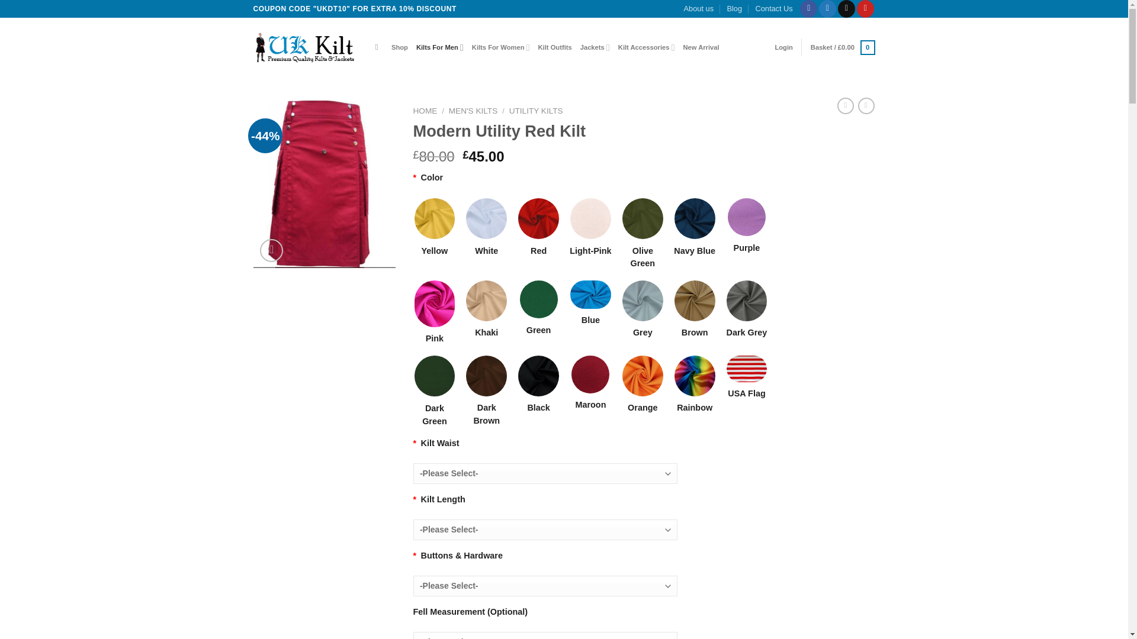 The height and width of the screenshot is (639, 1137). Describe the element at coordinates (439, 47) in the screenshot. I see `Kilts For Men` at that location.